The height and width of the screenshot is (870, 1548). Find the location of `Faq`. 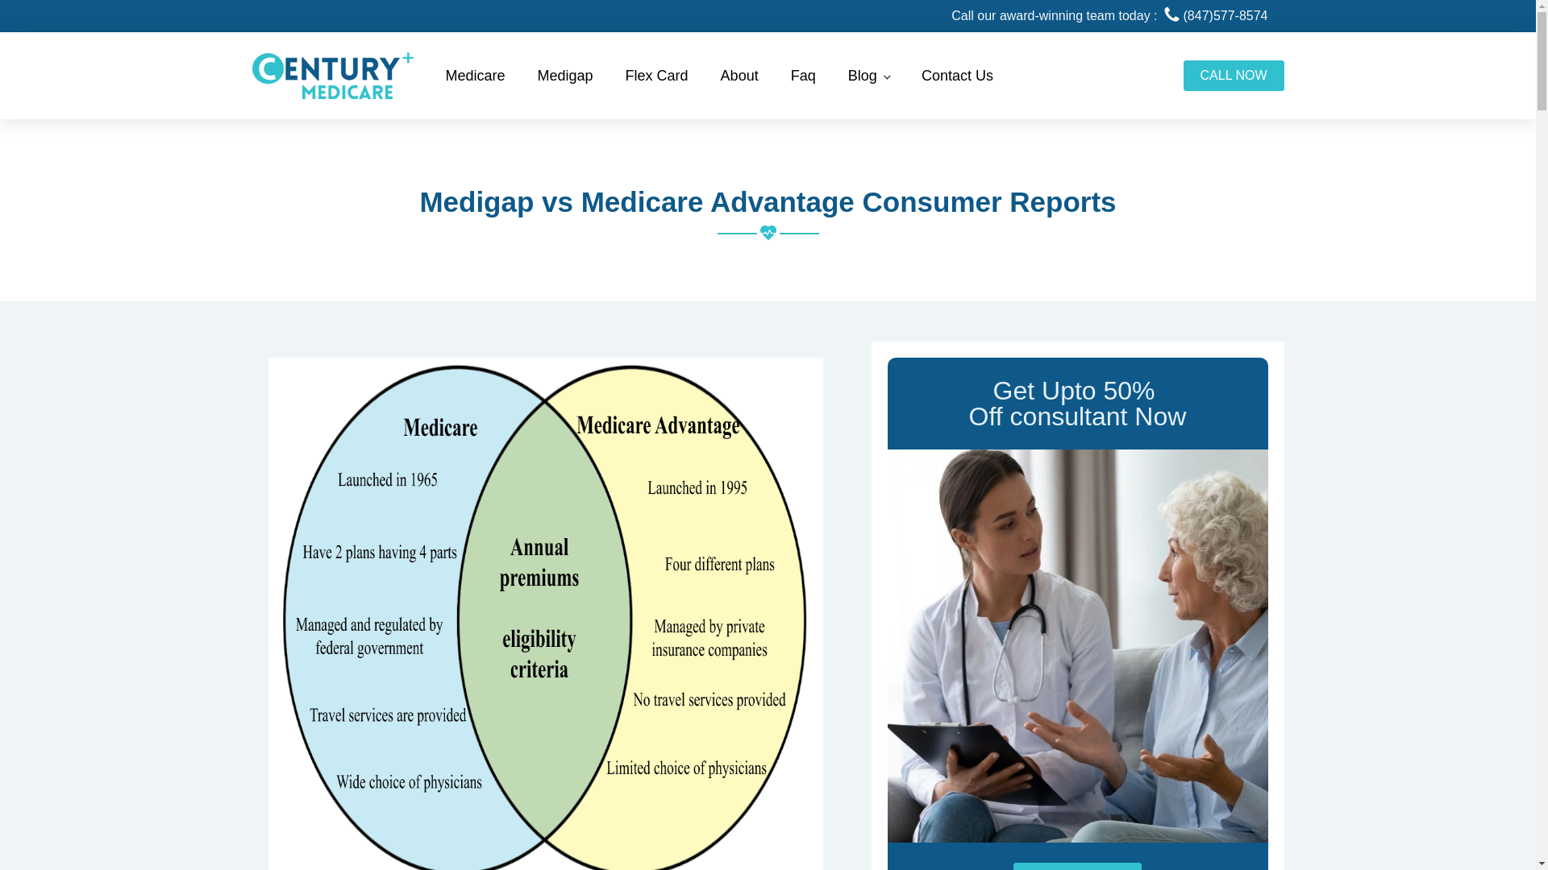

Faq is located at coordinates (803, 76).